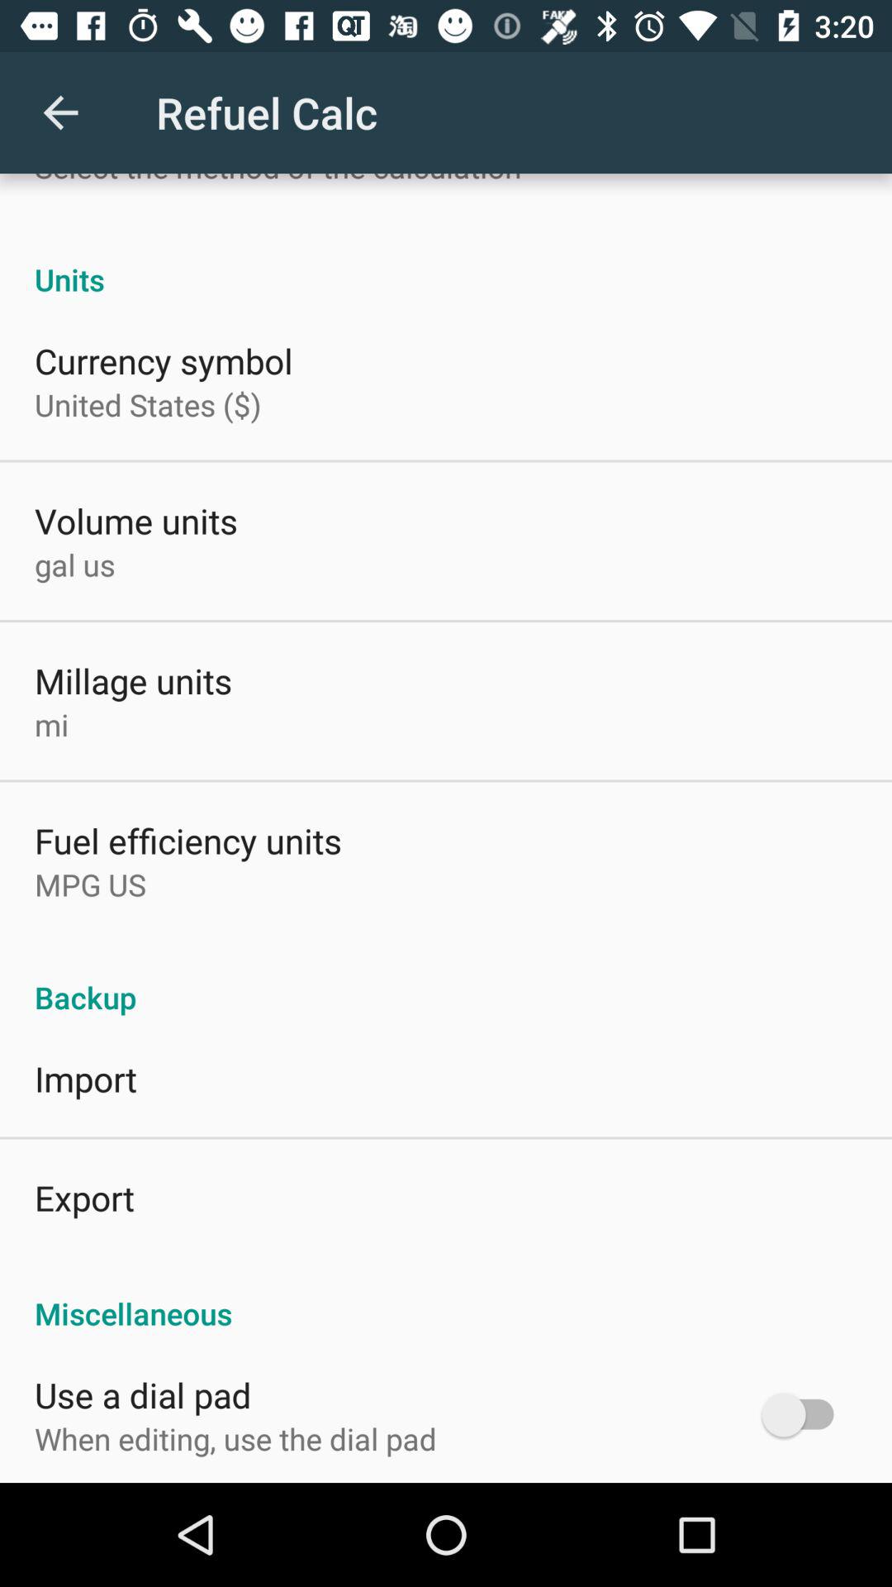 The width and height of the screenshot is (892, 1587). I want to click on choose the item to the right of the when editing use icon, so click(806, 1415).